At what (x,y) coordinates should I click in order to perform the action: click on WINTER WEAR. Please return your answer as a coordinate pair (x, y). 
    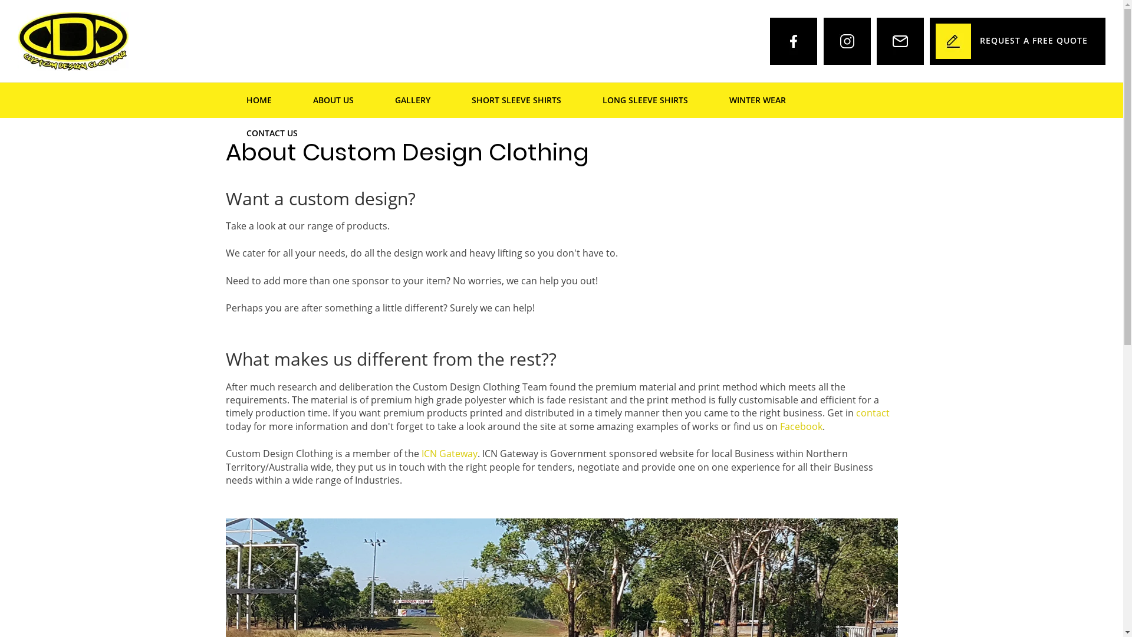
    Looking at the image, I should click on (758, 100).